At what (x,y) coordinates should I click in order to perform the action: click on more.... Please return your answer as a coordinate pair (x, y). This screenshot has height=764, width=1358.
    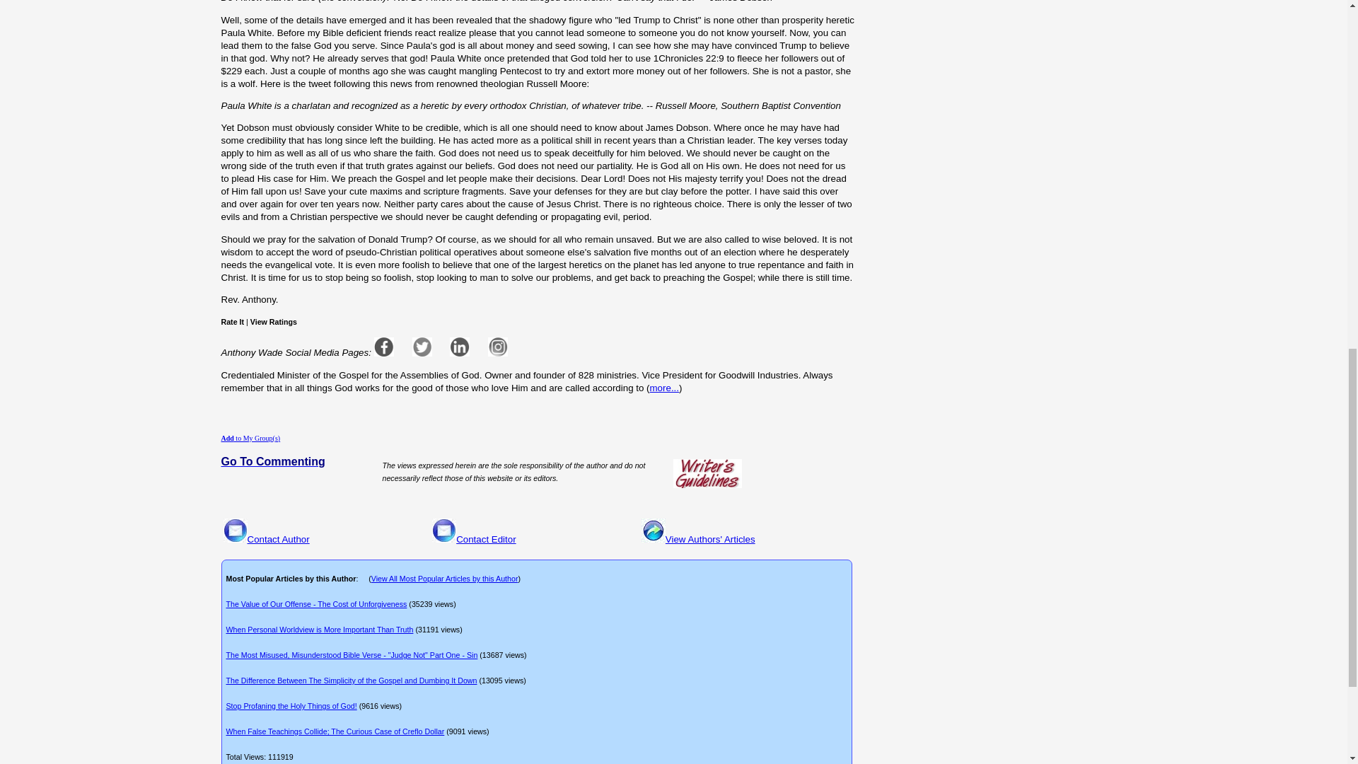
    Looking at the image, I should click on (665, 388).